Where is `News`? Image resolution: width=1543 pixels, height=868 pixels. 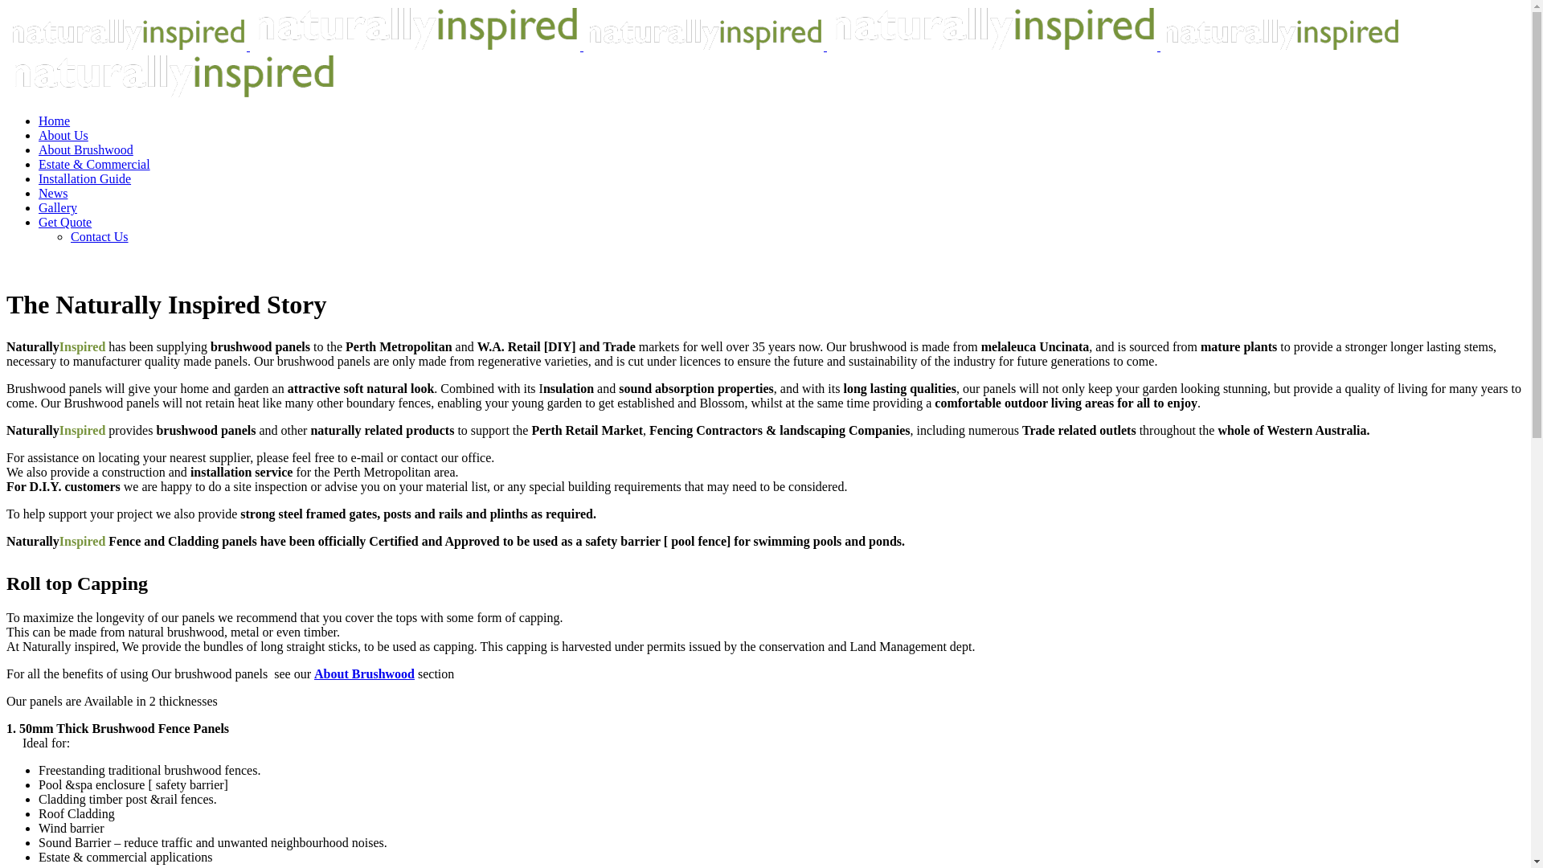
News is located at coordinates (53, 193).